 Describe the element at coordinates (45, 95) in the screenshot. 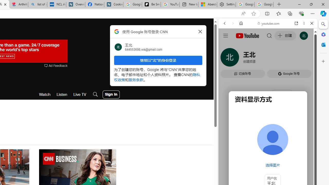

I see `Watch` at that location.